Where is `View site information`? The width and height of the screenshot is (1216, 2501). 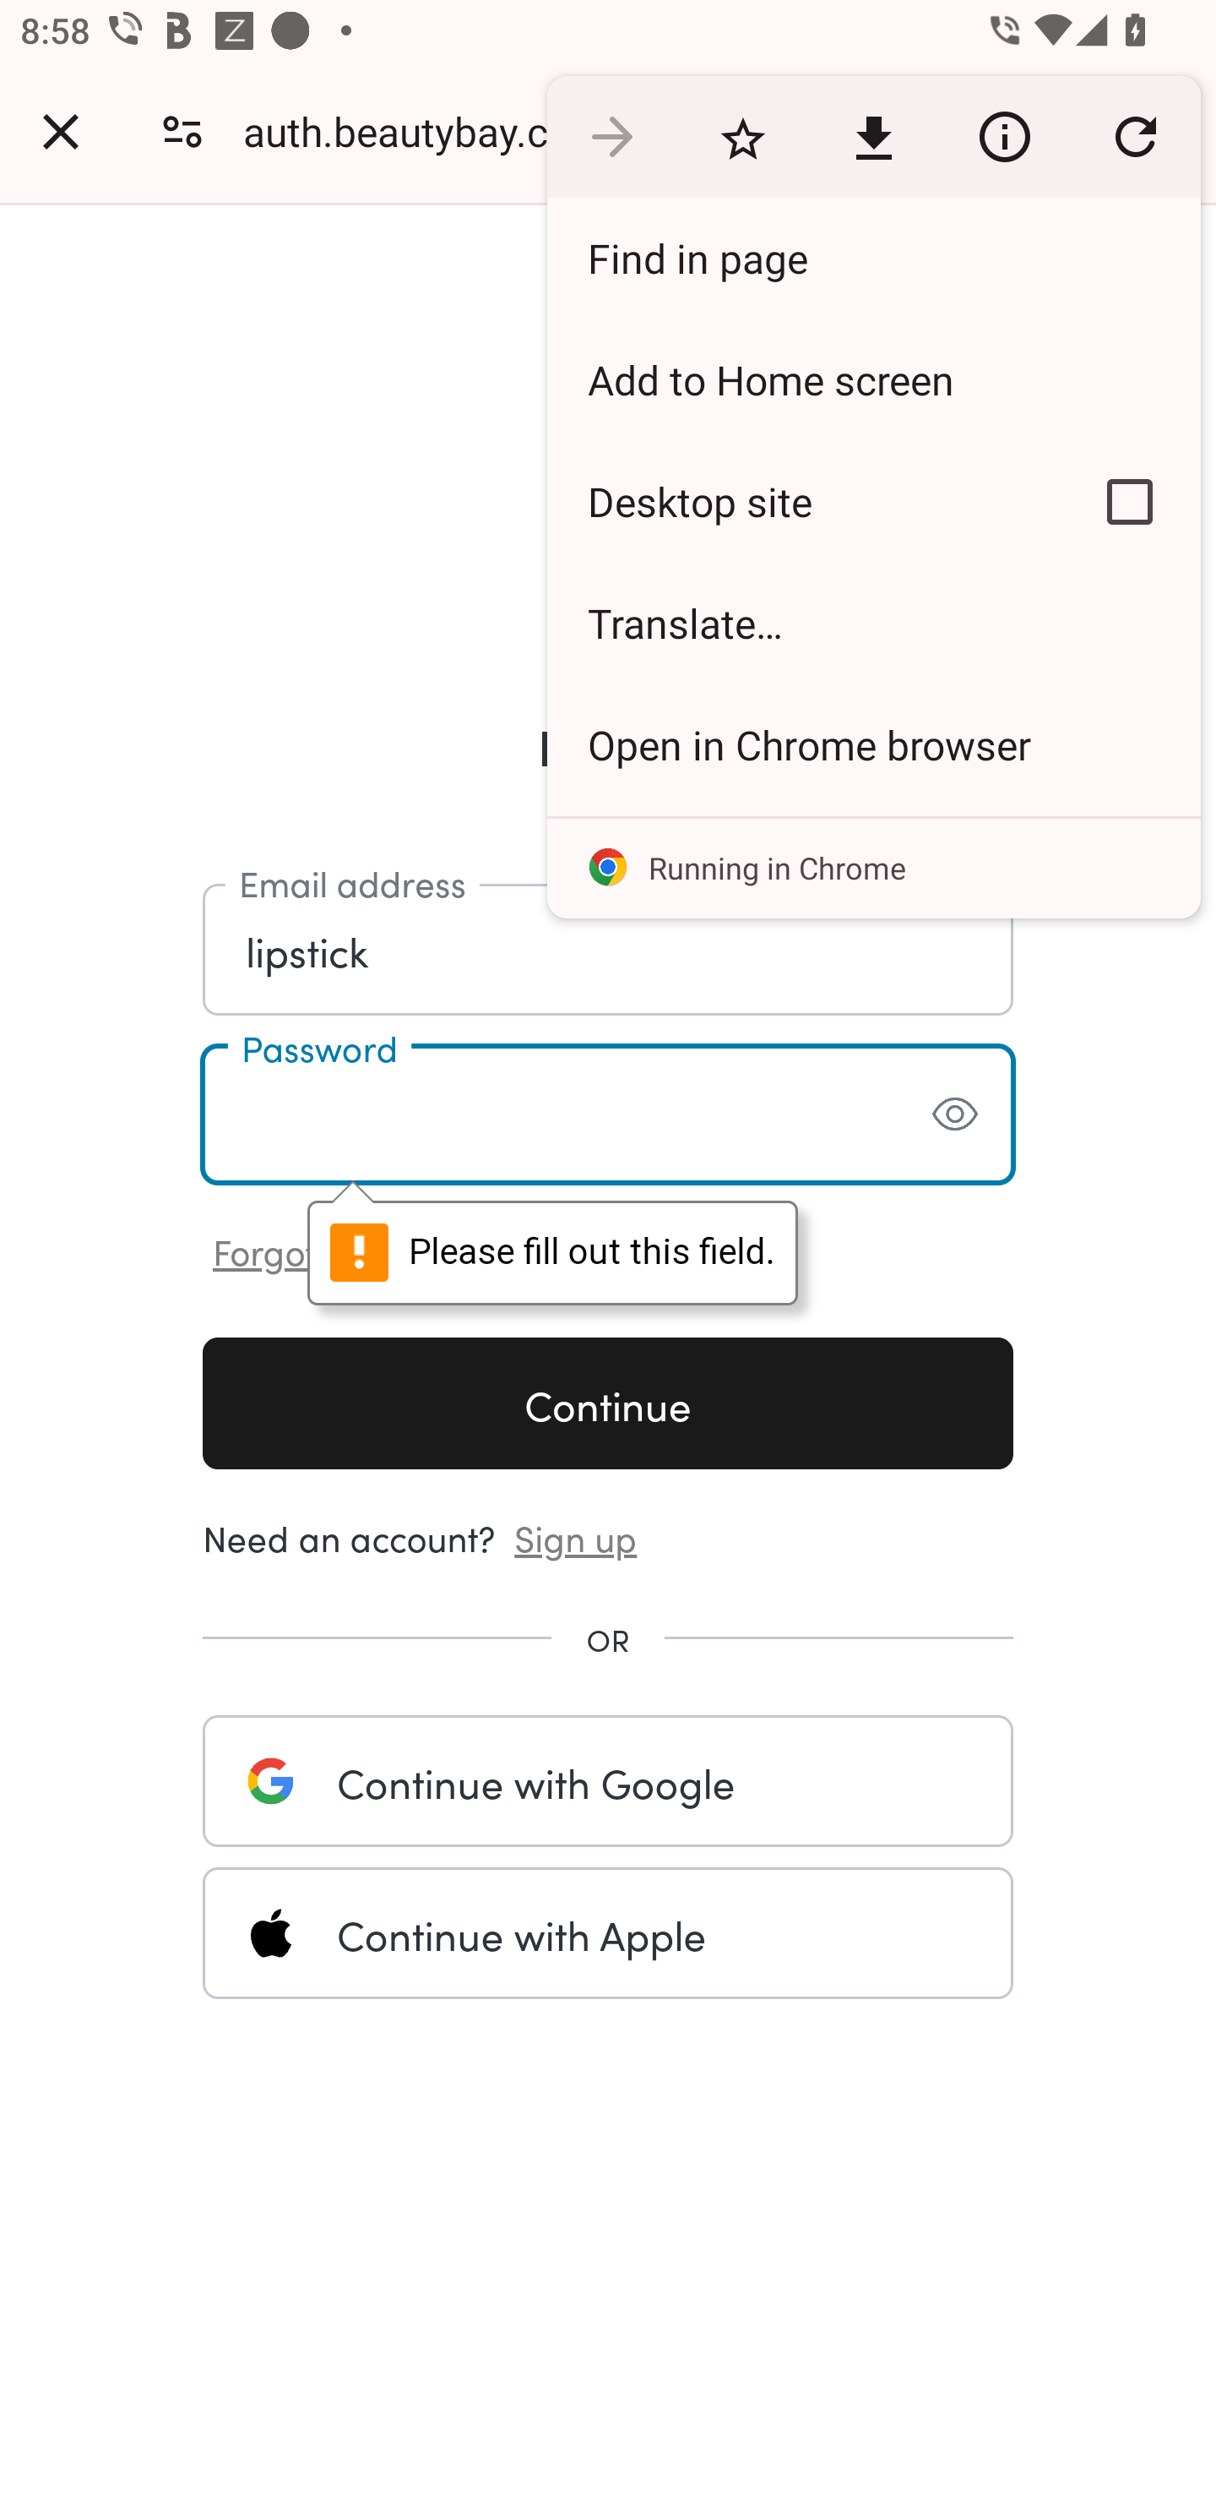 View site information is located at coordinates (1004, 135).